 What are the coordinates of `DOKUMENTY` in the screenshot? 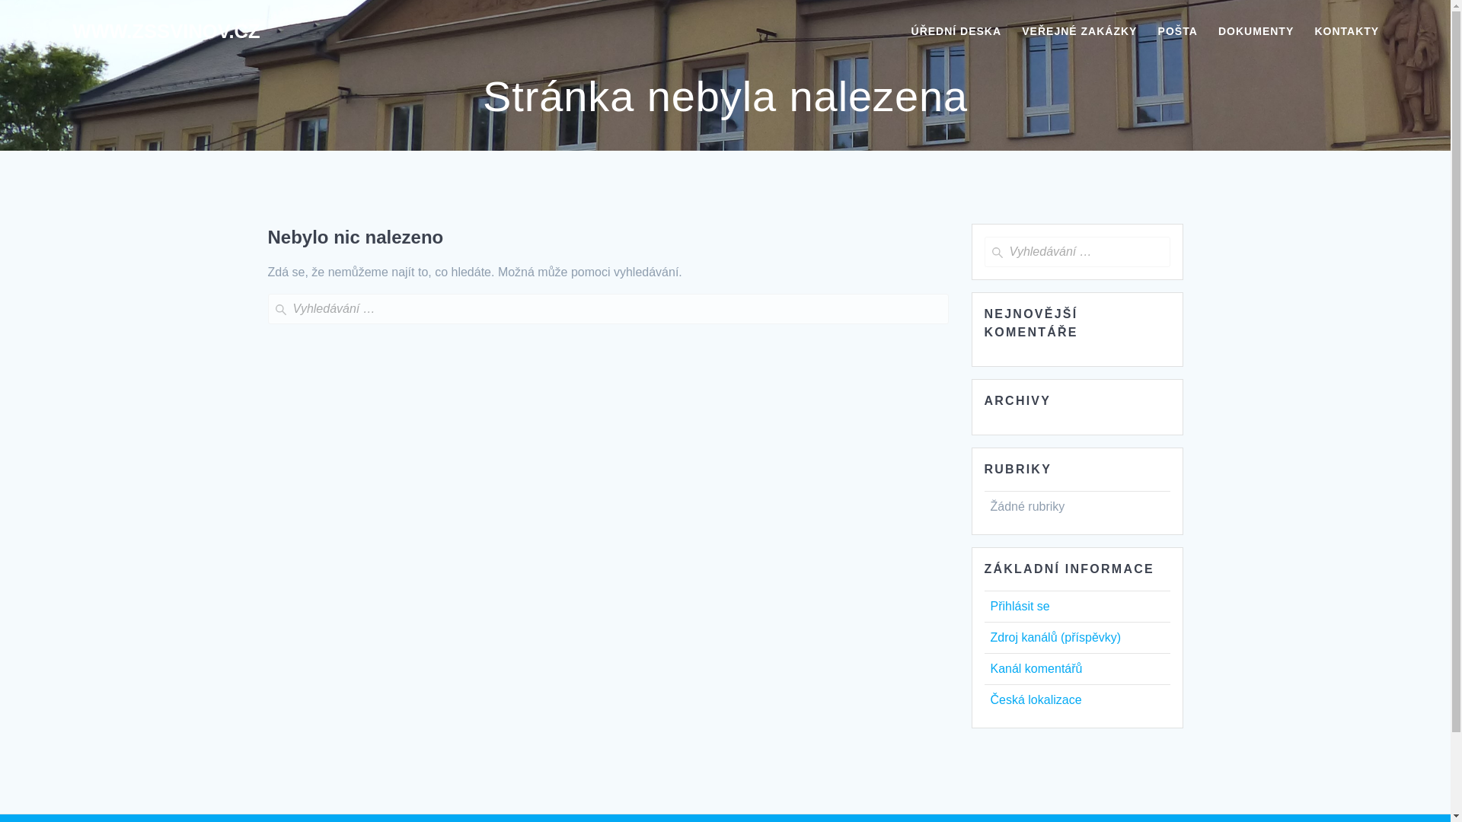 It's located at (1256, 32).